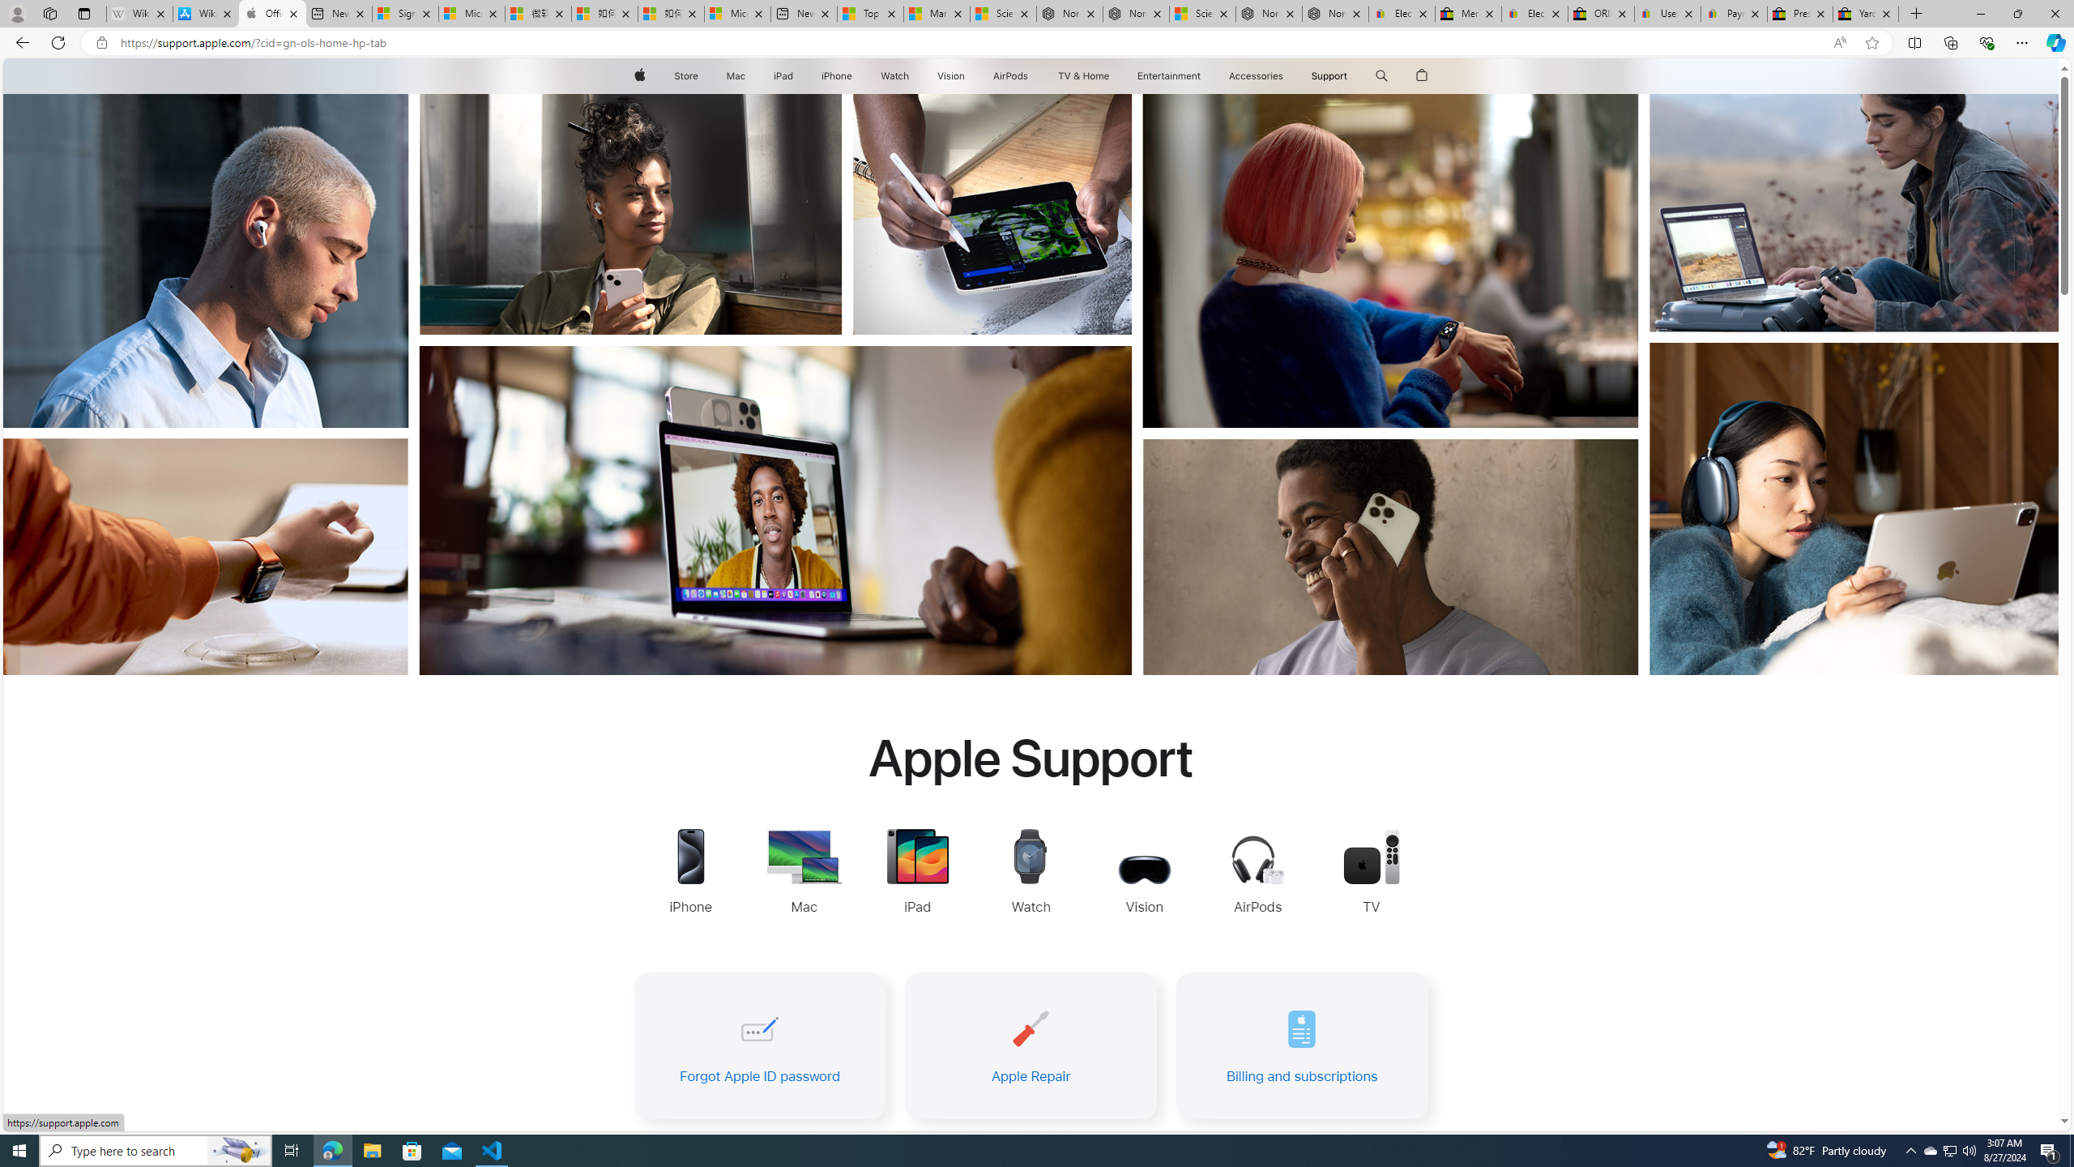 The height and width of the screenshot is (1167, 2074). Describe the element at coordinates (1031, 1045) in the screenshot. I see `Apple Repair` at that location.